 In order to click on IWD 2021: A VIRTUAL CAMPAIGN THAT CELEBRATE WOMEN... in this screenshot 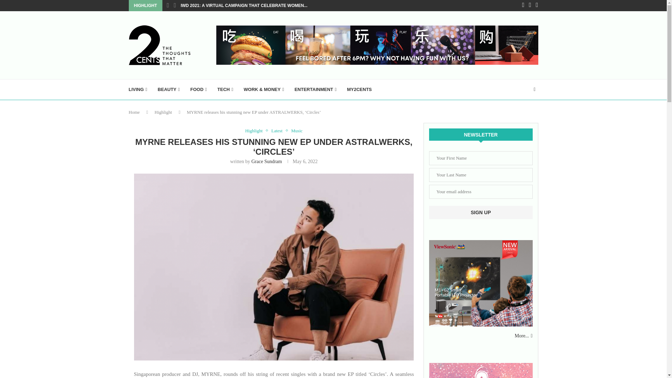, I will do `click(244, 6)`.